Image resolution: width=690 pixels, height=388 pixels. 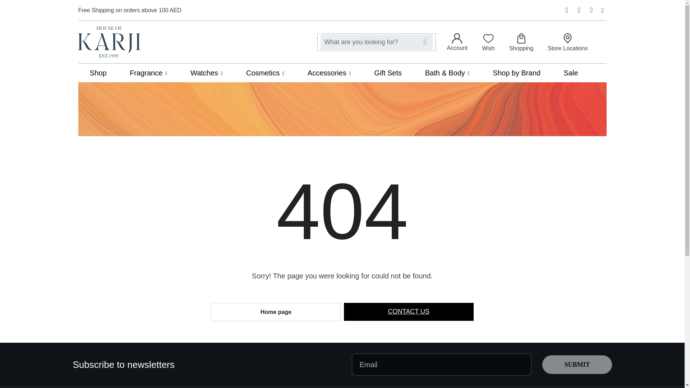 I want to click on Shopping, so click(x=521, y=42).